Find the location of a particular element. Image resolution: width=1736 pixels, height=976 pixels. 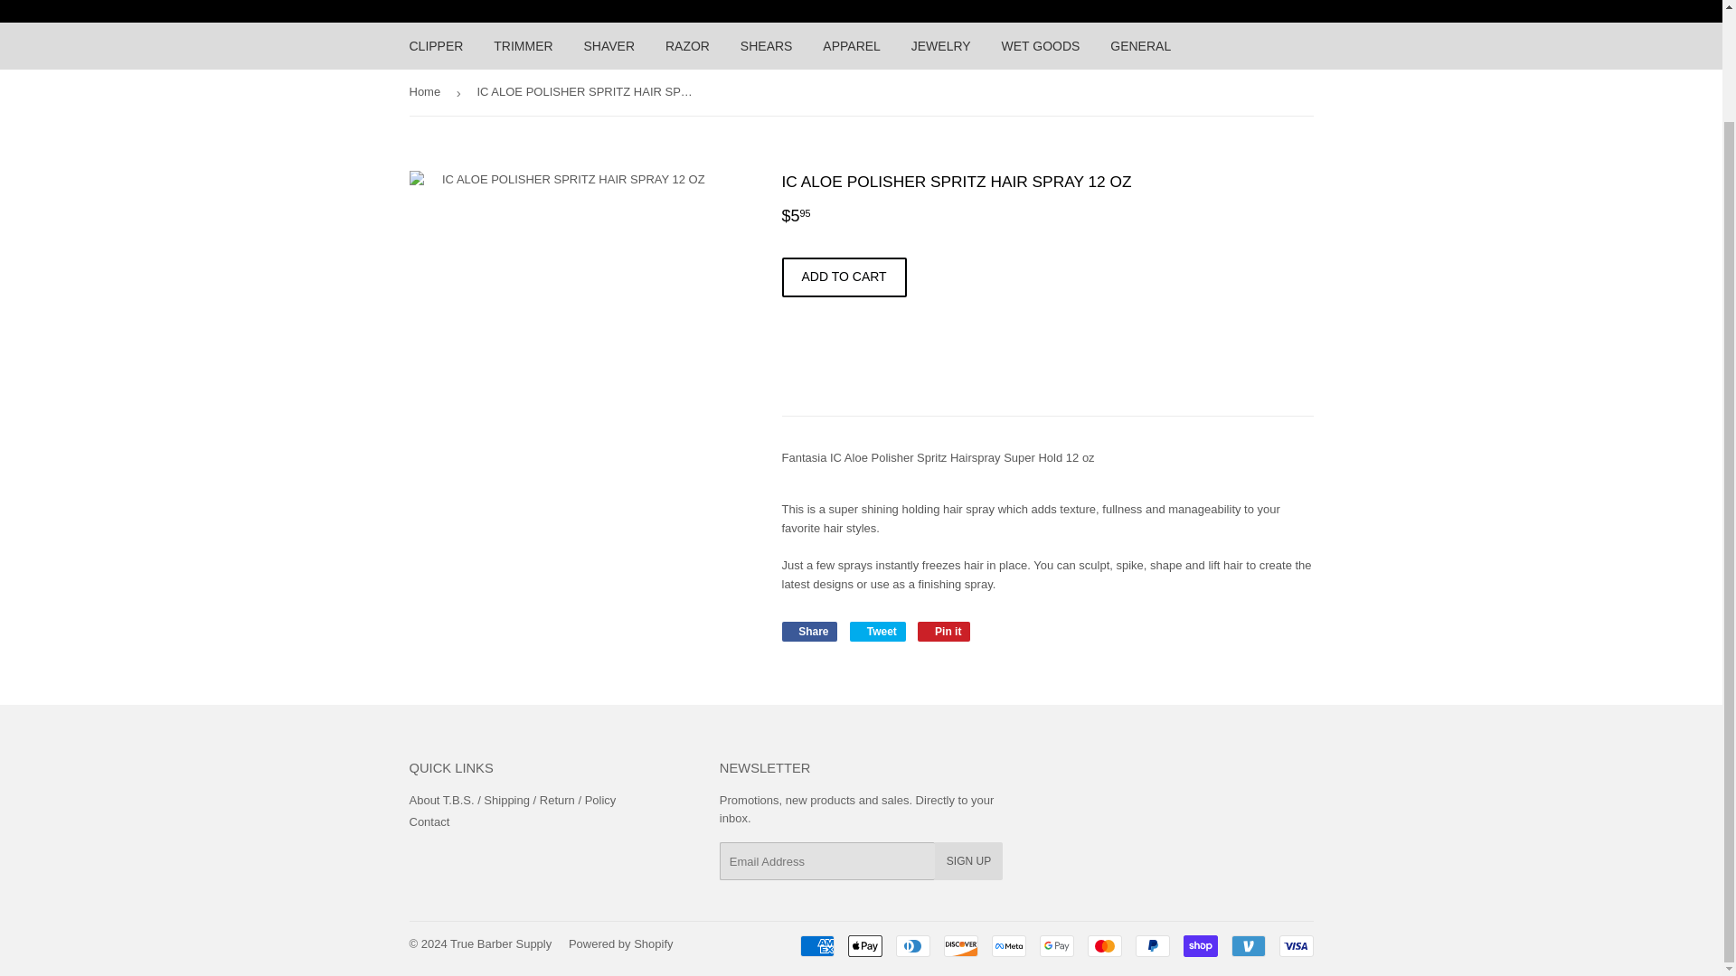

Google Pay is located at coordinates (1057, 945).